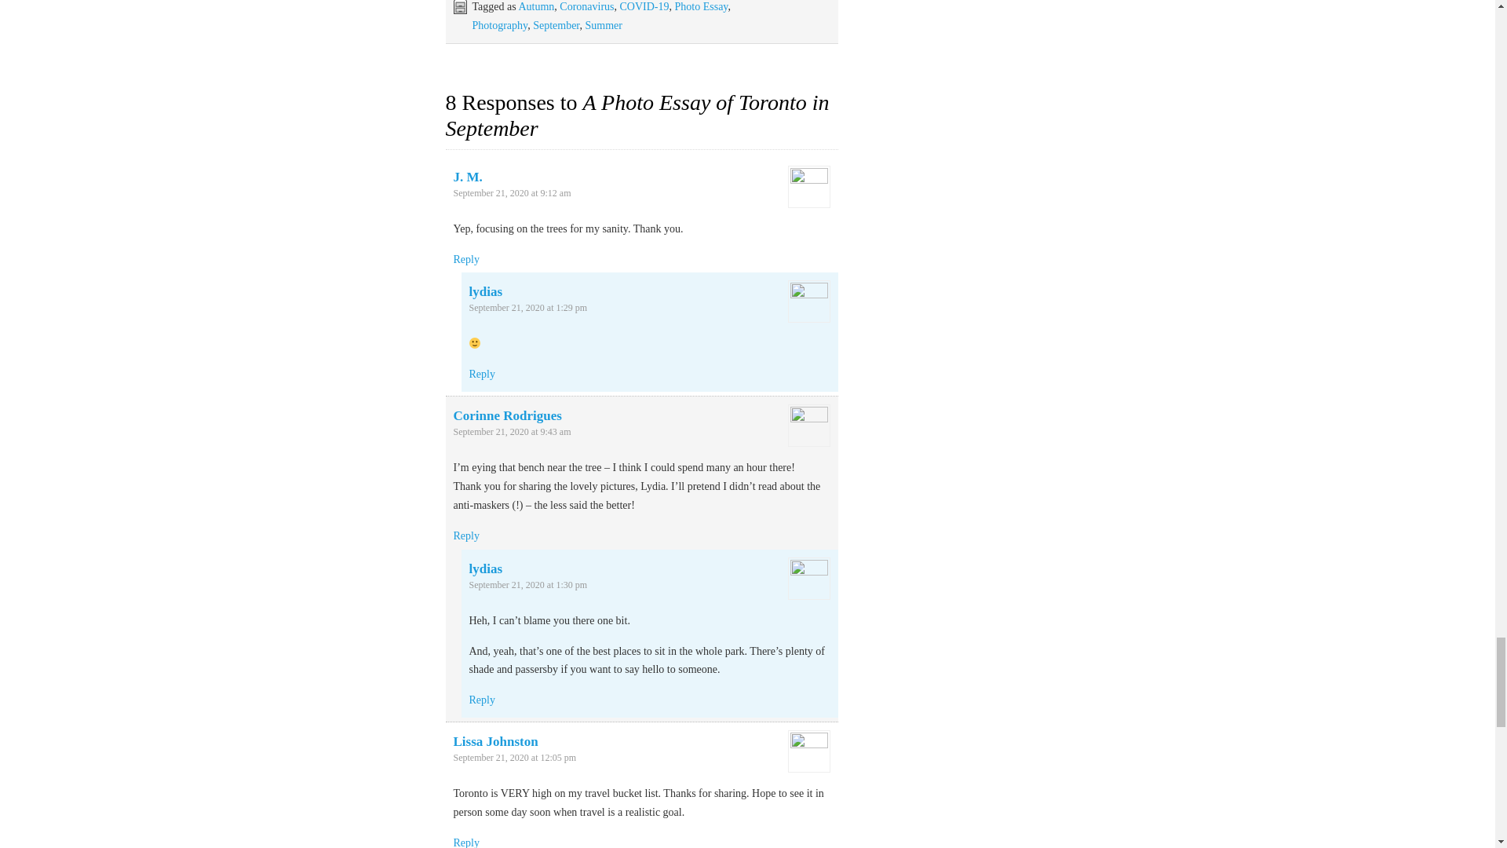 The width and height of the screenshot is (1507, 848). What do you see at coordinates (466, 535) in the screenshot?
I see `Reply` at bounding box center [466, 535].